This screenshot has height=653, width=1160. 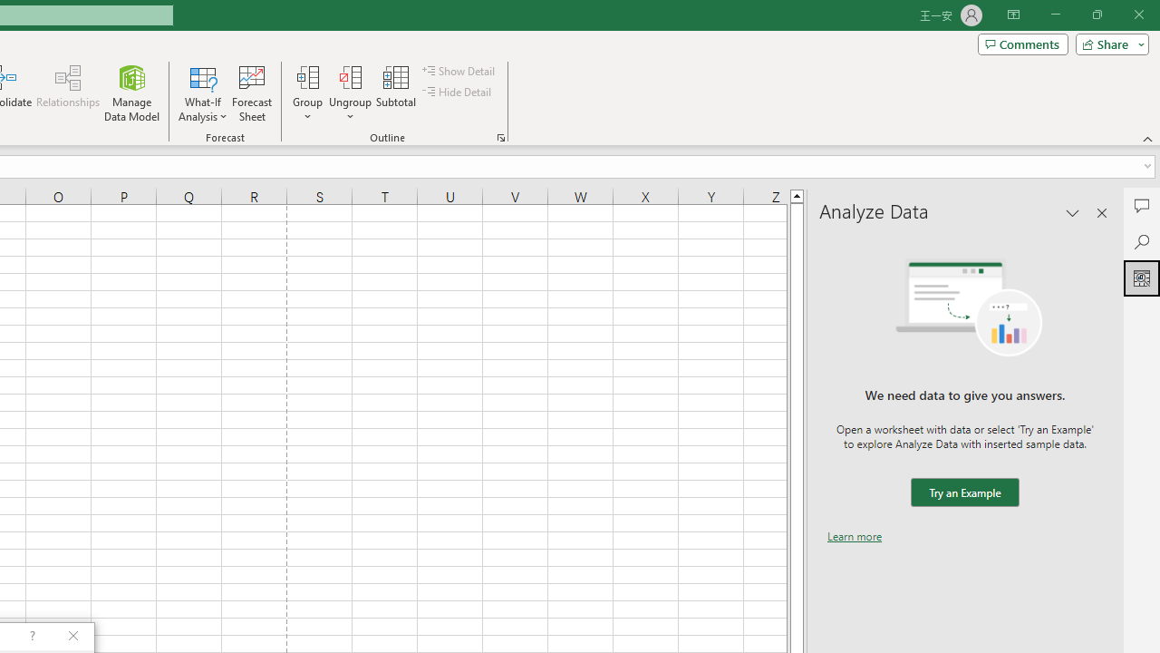 I want to click on Relationships, so click(x=68, y=93).